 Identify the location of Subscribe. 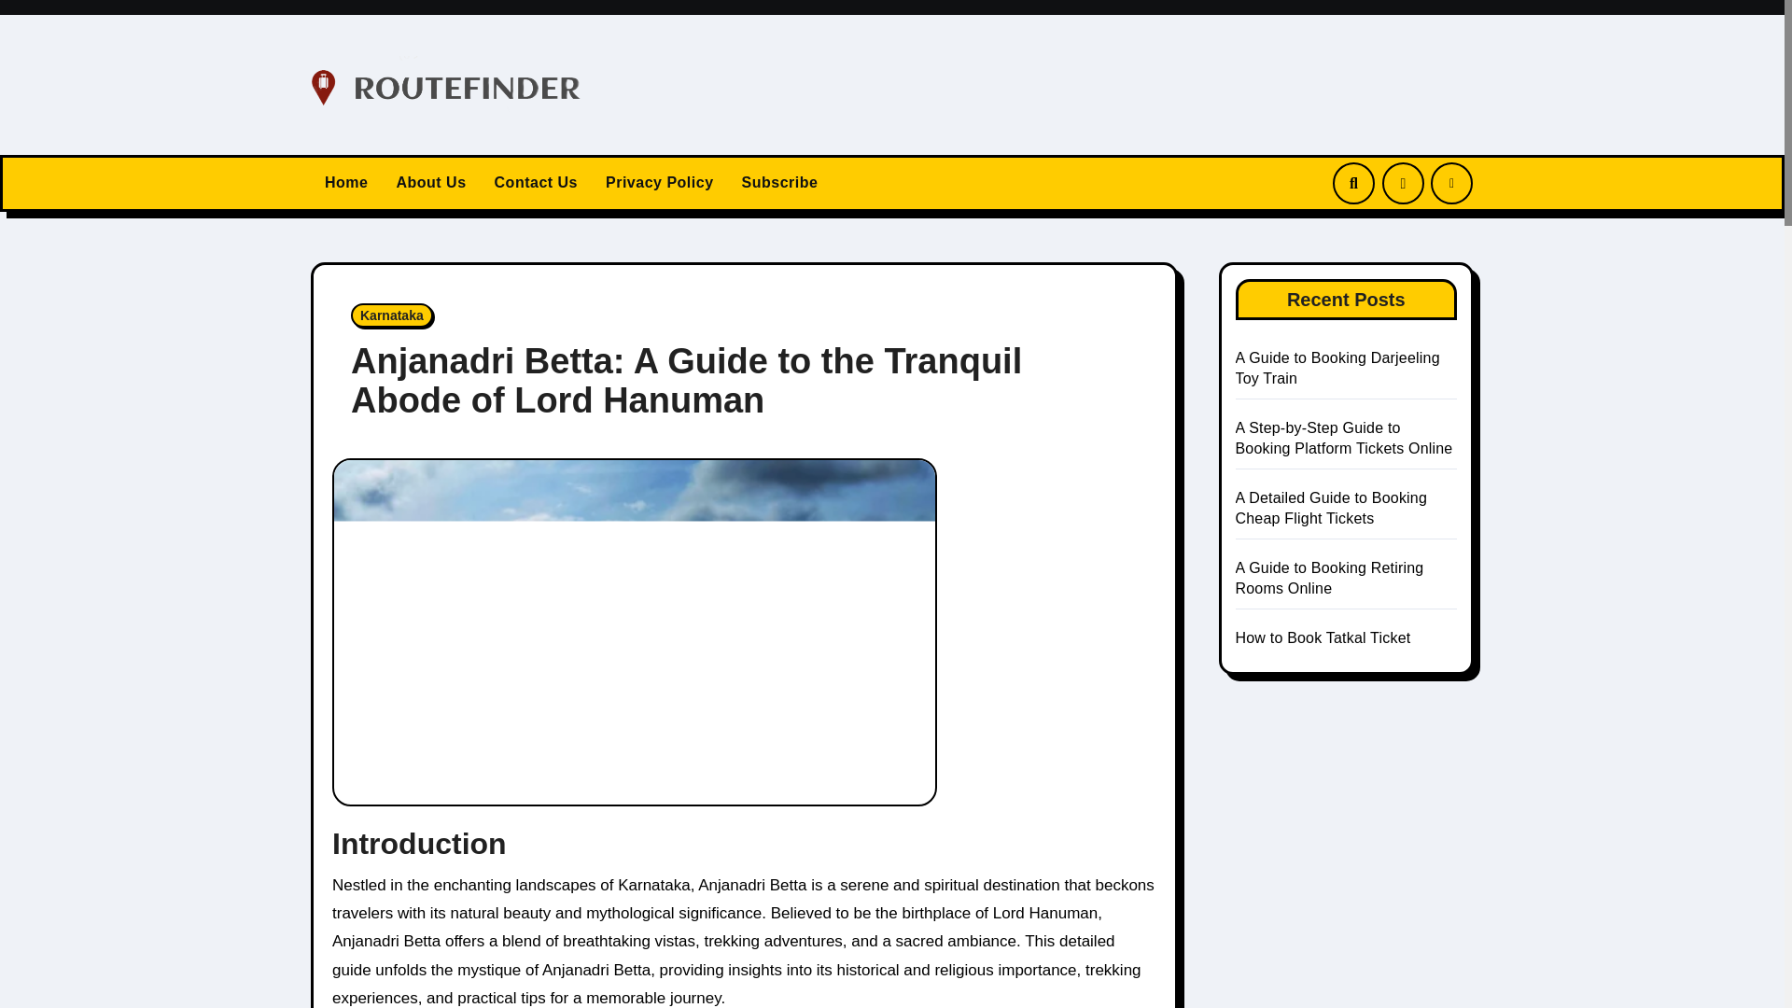
(780, 183).